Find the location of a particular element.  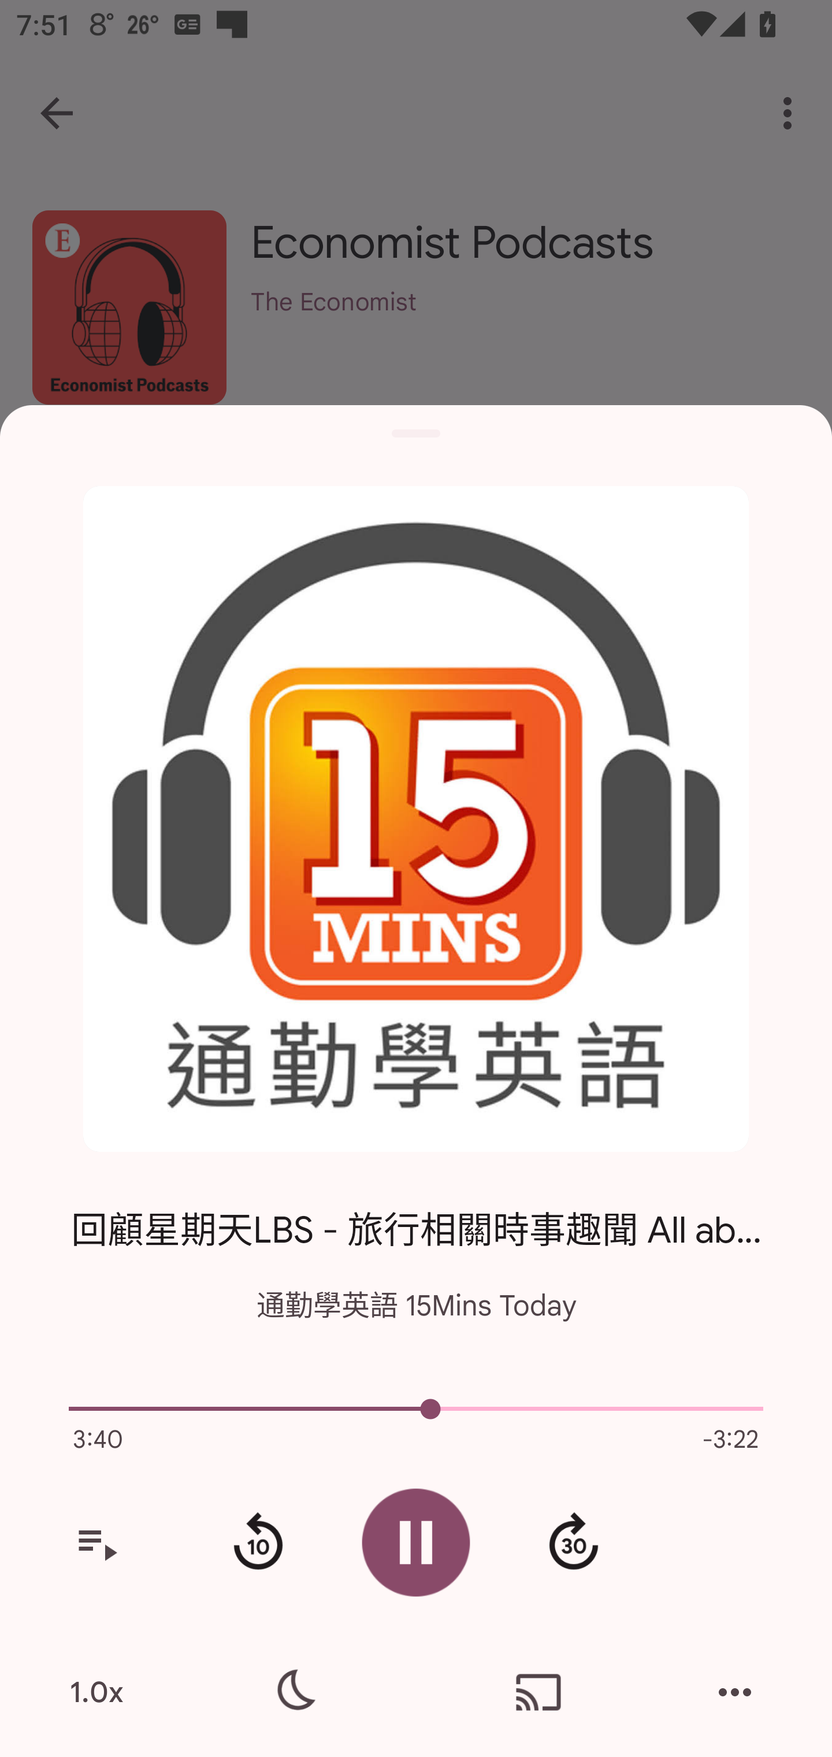

Rewind 10 seconds is located at coordinates (258, 1543).